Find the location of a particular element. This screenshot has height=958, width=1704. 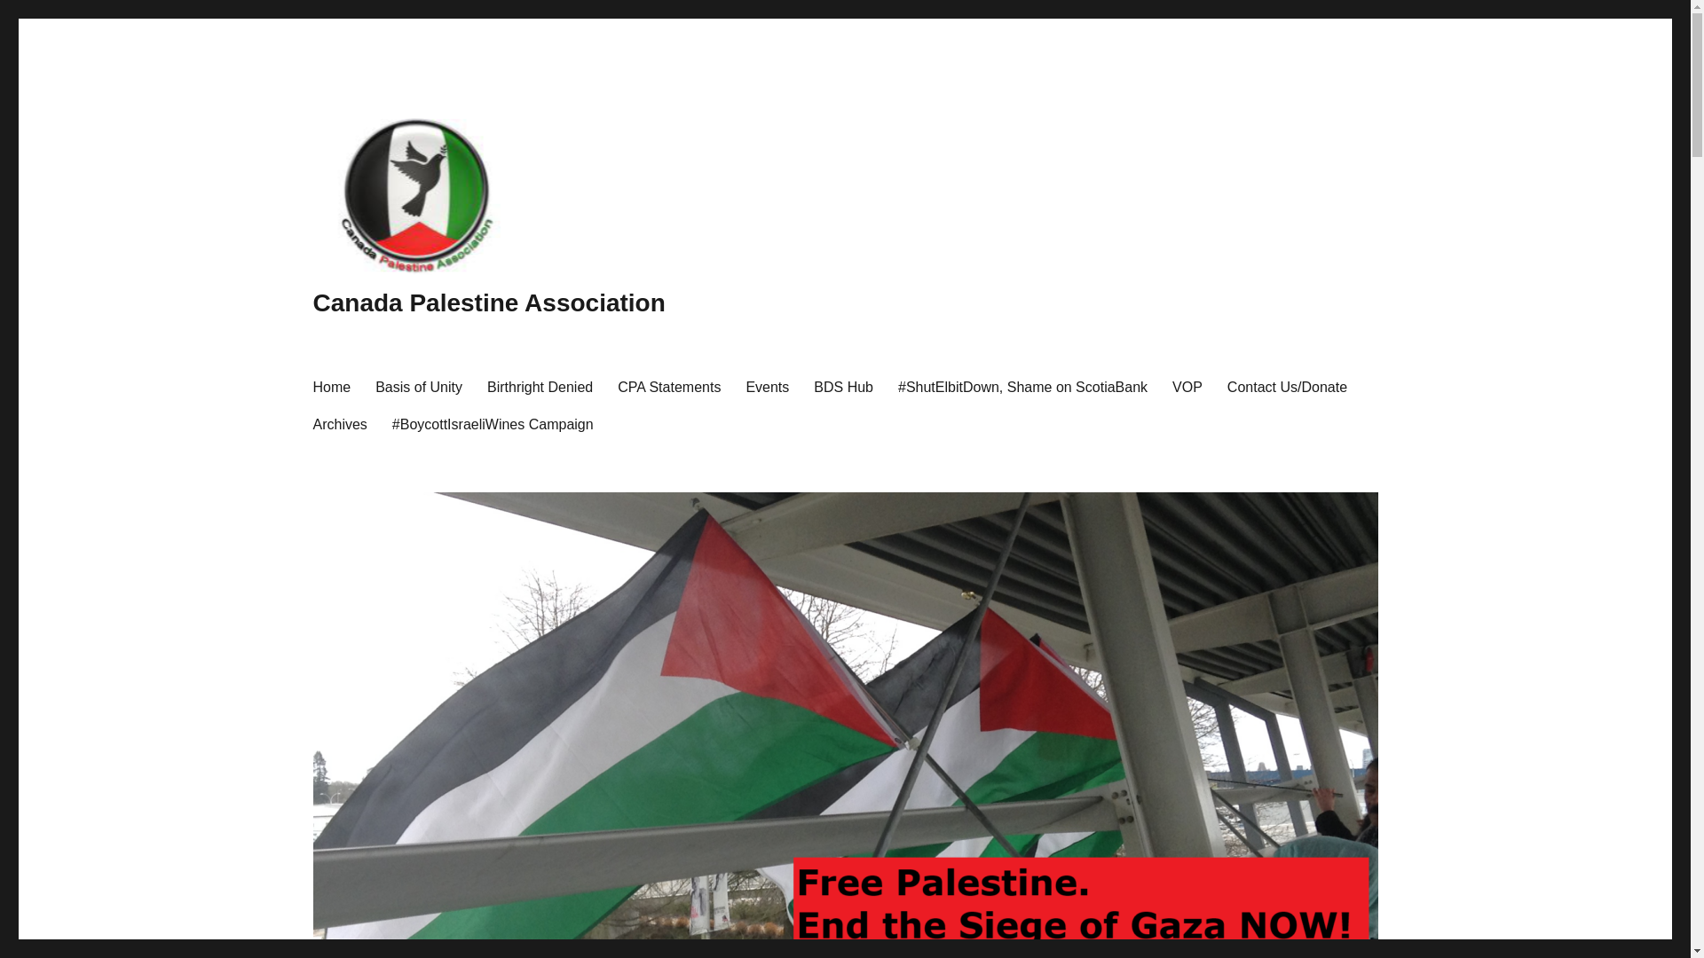

Home is located at coordinates (330, 386).